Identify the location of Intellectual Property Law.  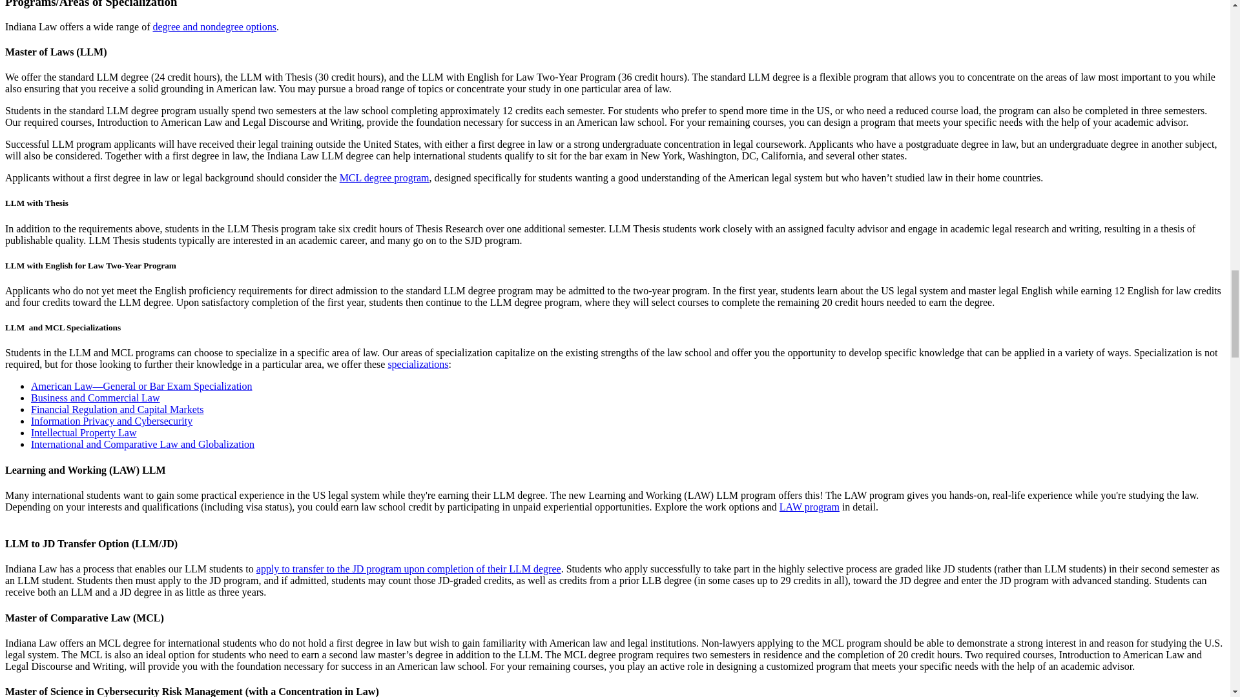
(84, 432).